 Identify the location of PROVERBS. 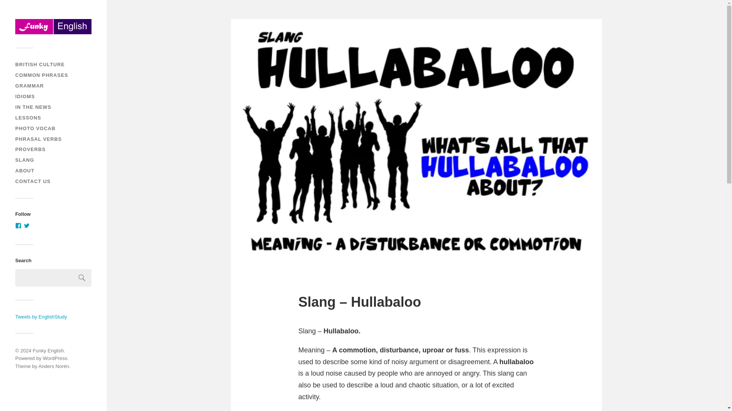
(30, 149).